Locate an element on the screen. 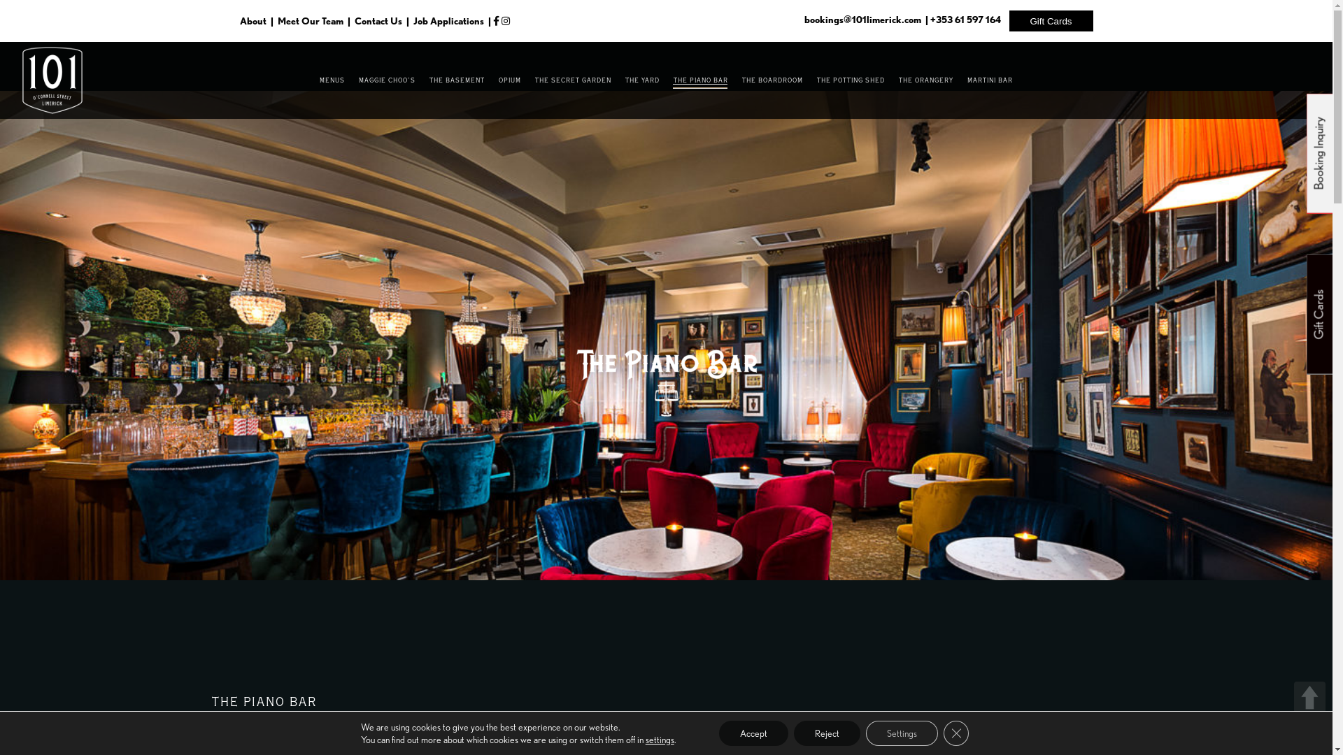 The height and width of the screenshot is (755, 1343). THE POTTING SHED is located at coordinates (851, 80).